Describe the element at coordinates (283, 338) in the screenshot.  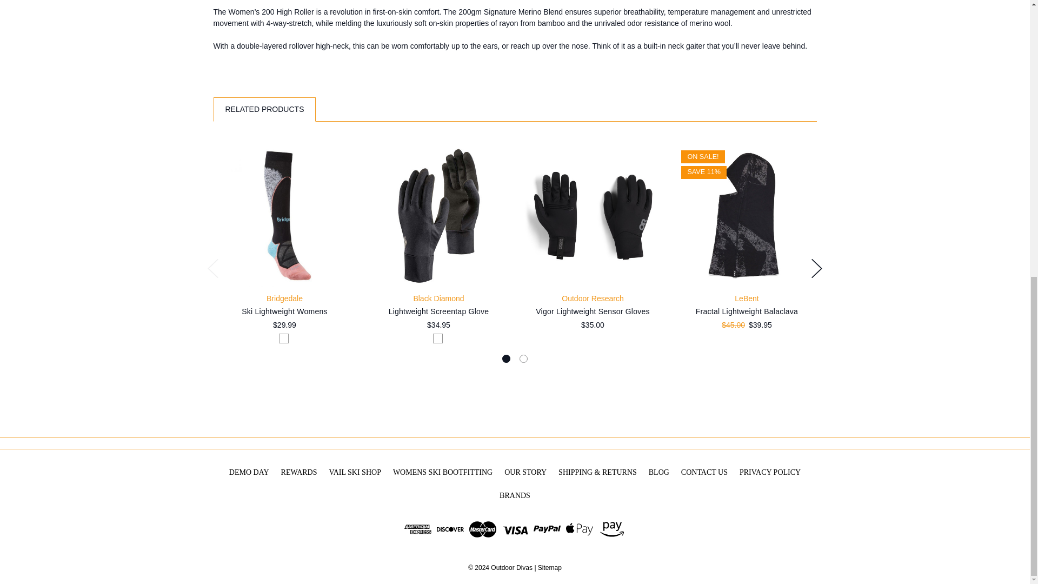
I see `BLKCORAL` at that location.